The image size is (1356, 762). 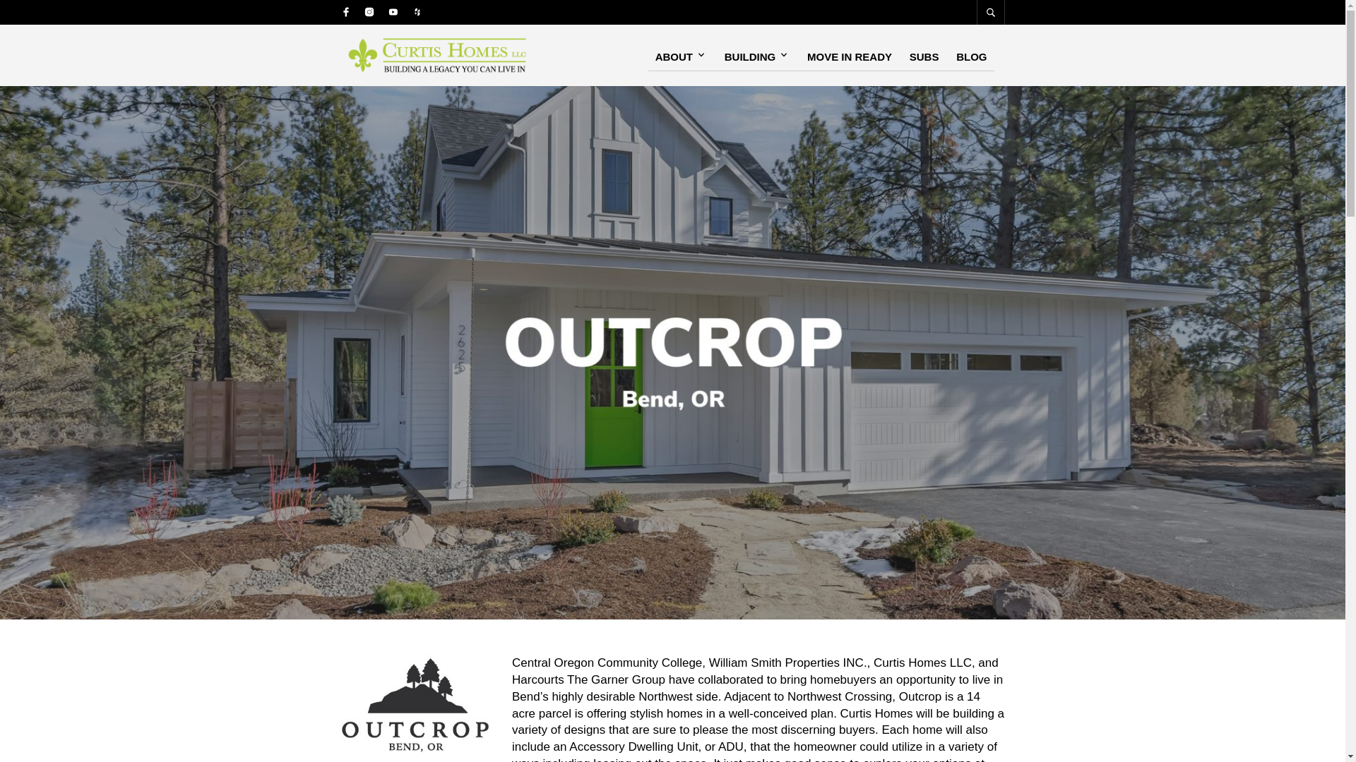 I want to click on Page 1, so click(x=759, y=708).